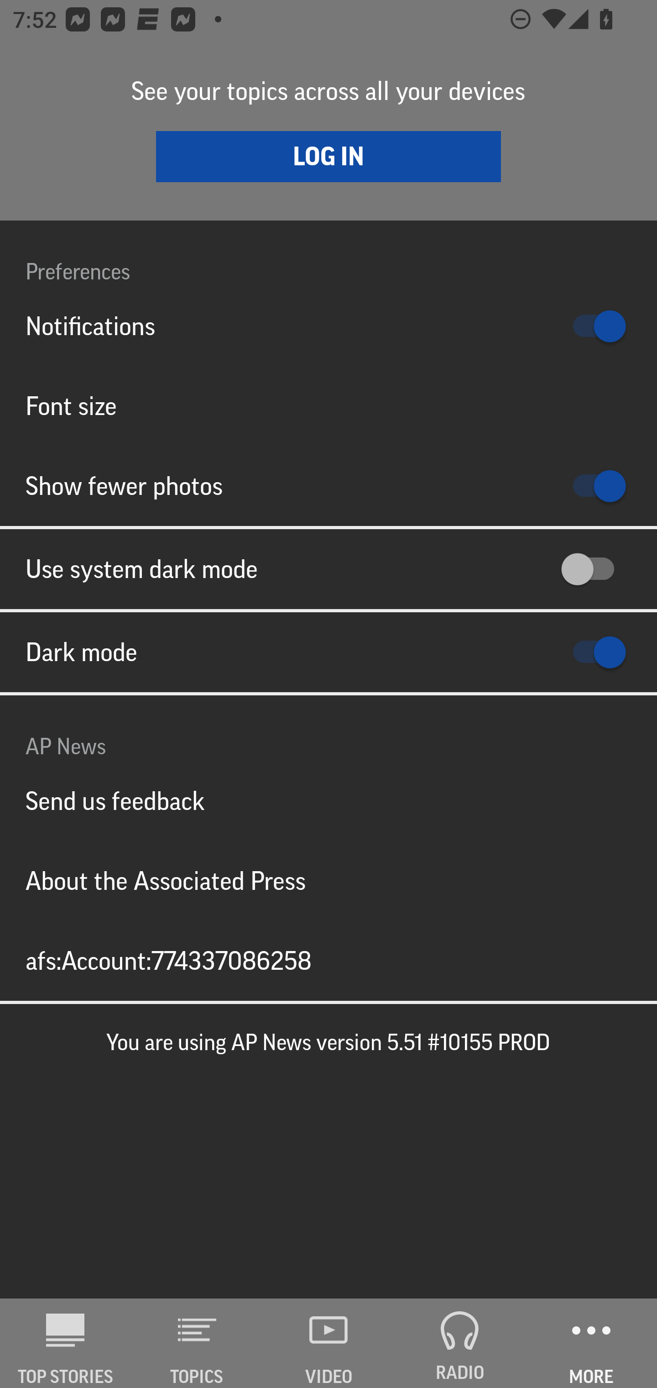 This screenshot has height=1388, width=657. What do you see at coordinates (460, 1343) in the screenshot?
I see `RADIO` at bounding box center [460, 1343].